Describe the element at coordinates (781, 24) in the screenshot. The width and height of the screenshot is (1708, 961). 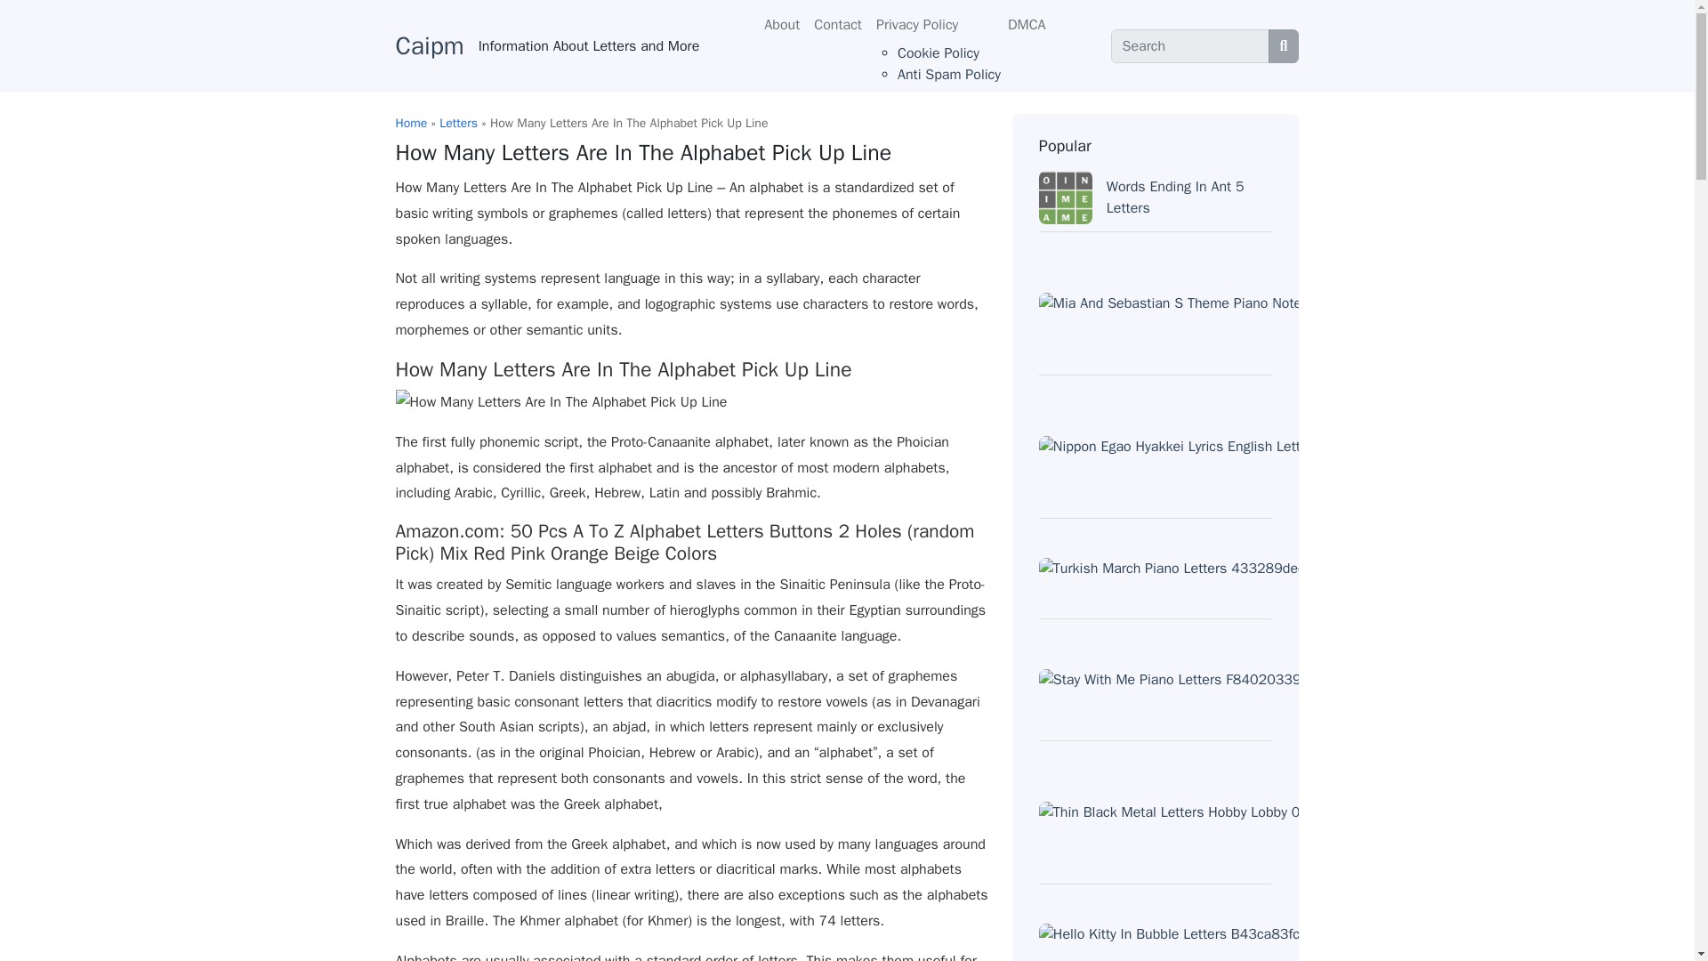
I see `About` at that location.